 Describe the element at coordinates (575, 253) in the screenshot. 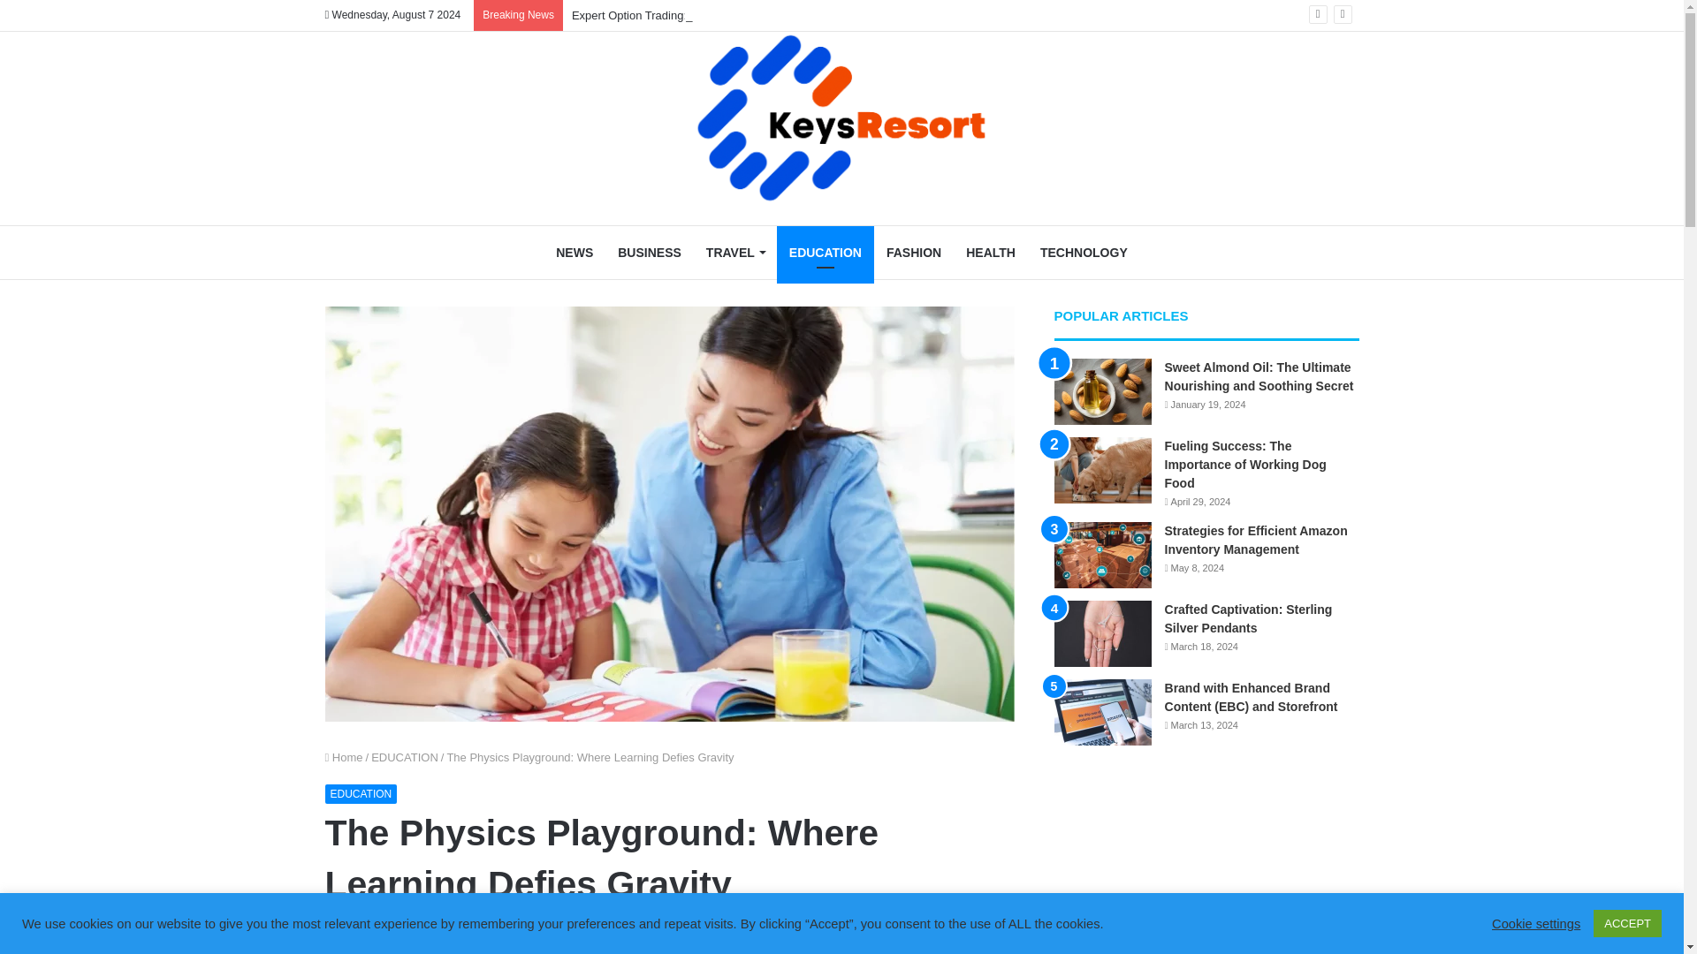

I see `NEWS` at that location.